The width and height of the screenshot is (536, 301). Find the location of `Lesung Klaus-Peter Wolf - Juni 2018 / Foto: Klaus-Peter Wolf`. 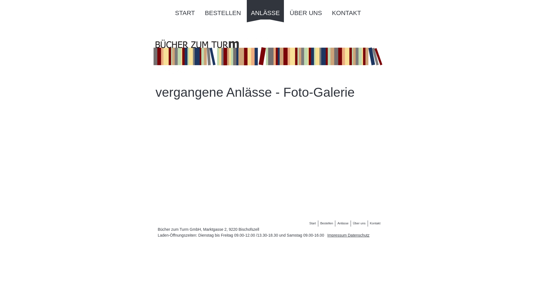

Lesung Klaus-Peter Wolf - Juni 2018 / Foto: Klaus-Peter Wolf is located at coordinates (269, 128).